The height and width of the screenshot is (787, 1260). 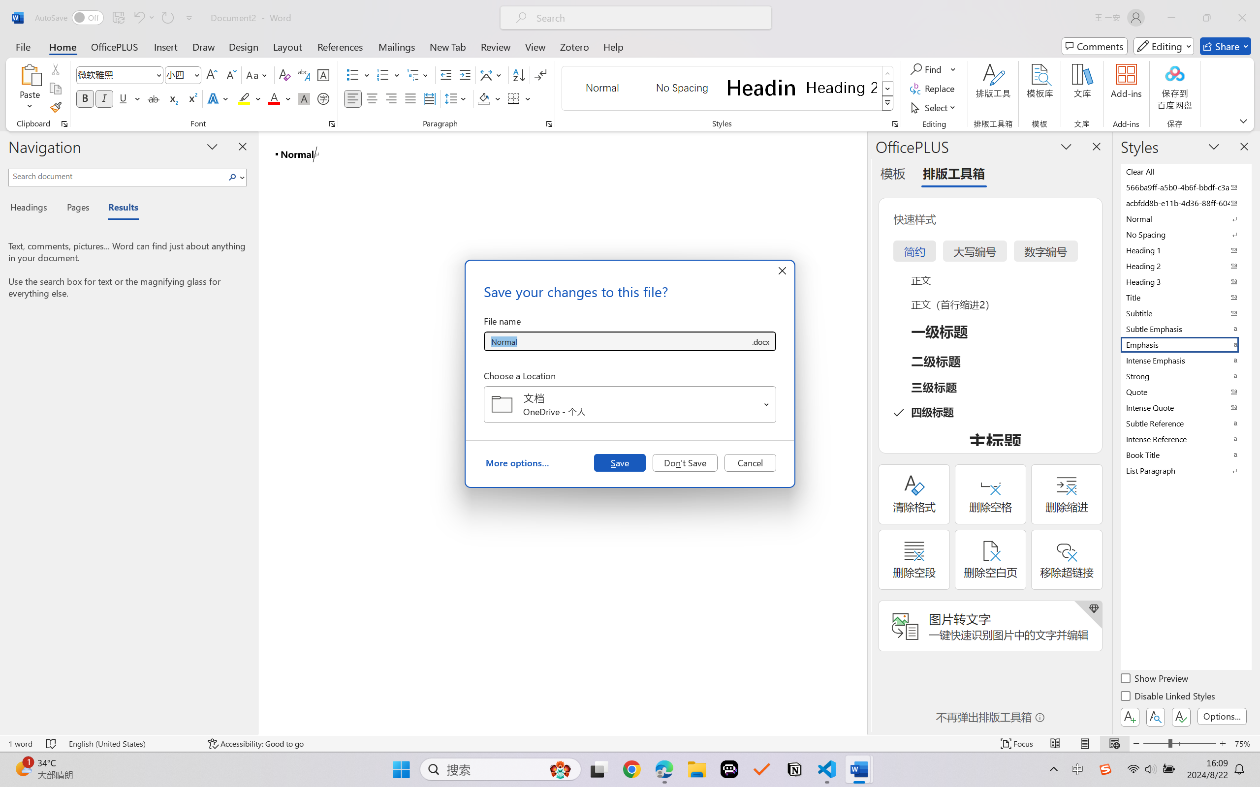 What do you see at coordinates (410, 98) in the screenshot?
I see `Justify` at bounding box center [410, 98].